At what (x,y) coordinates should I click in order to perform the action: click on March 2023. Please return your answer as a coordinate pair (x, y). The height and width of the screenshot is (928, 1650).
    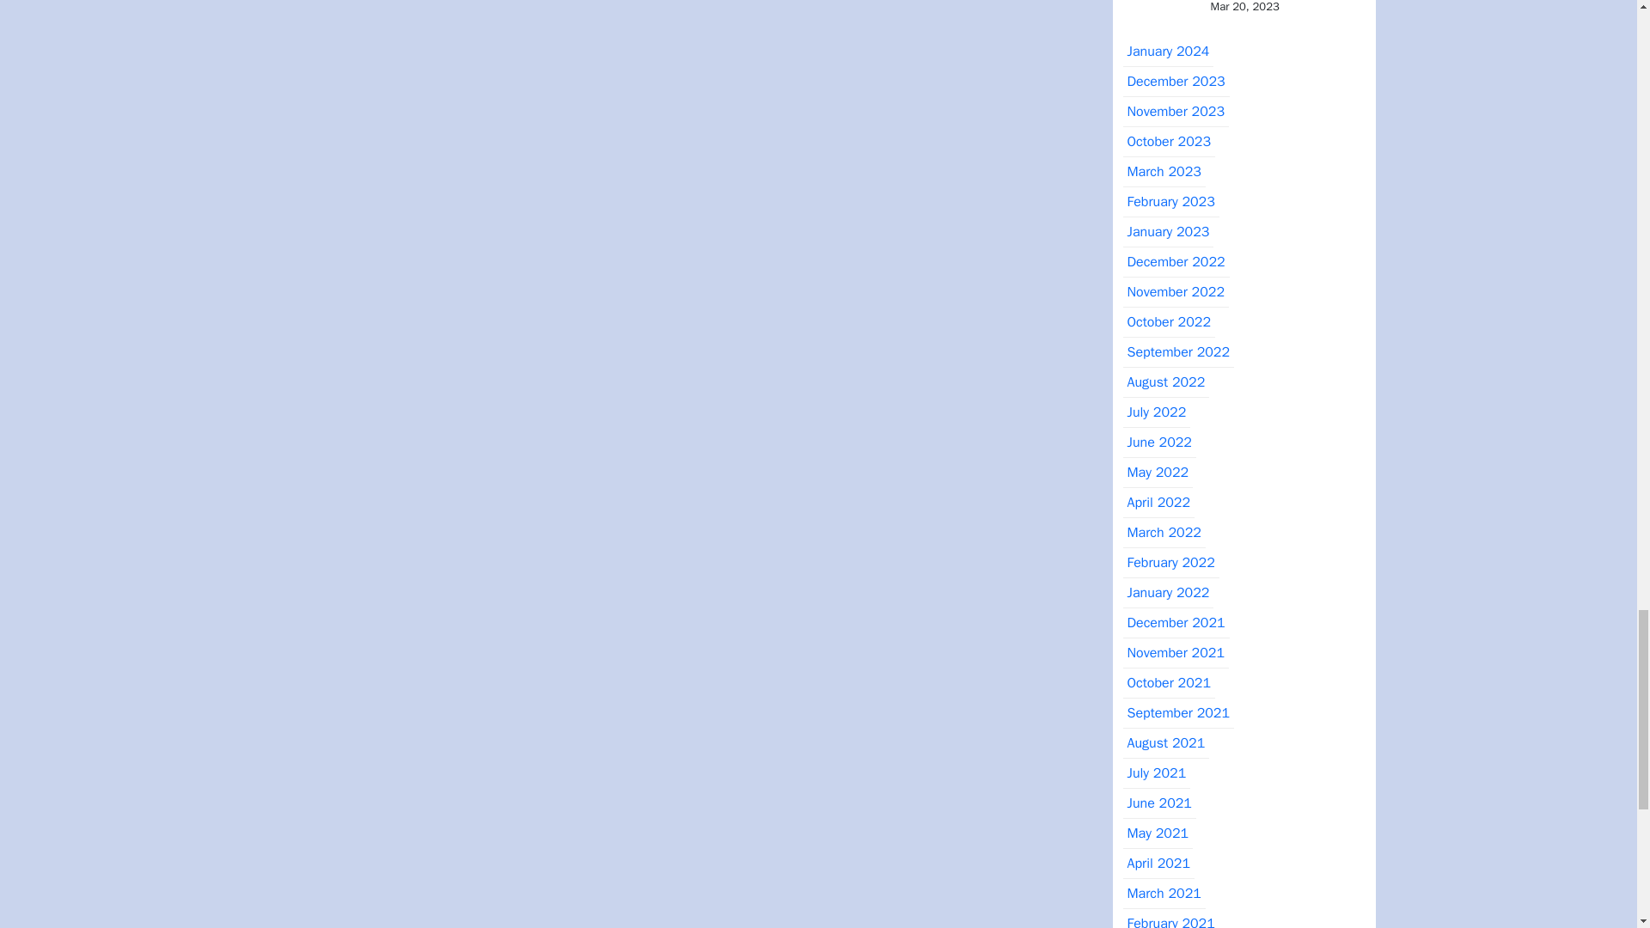
    Looking at the image, I should click on (1163, 172).